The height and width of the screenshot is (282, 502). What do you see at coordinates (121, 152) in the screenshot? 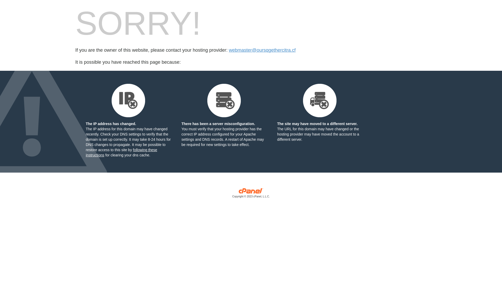
I see `following these instructions` at bounding box center [121, 152].